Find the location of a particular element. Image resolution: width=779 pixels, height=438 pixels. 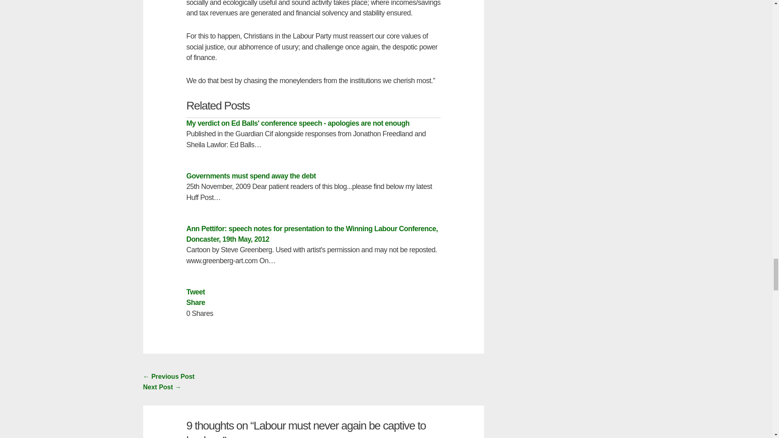

Join me in debunking deluded discipline of economics  is located at coordinates (161, 387).